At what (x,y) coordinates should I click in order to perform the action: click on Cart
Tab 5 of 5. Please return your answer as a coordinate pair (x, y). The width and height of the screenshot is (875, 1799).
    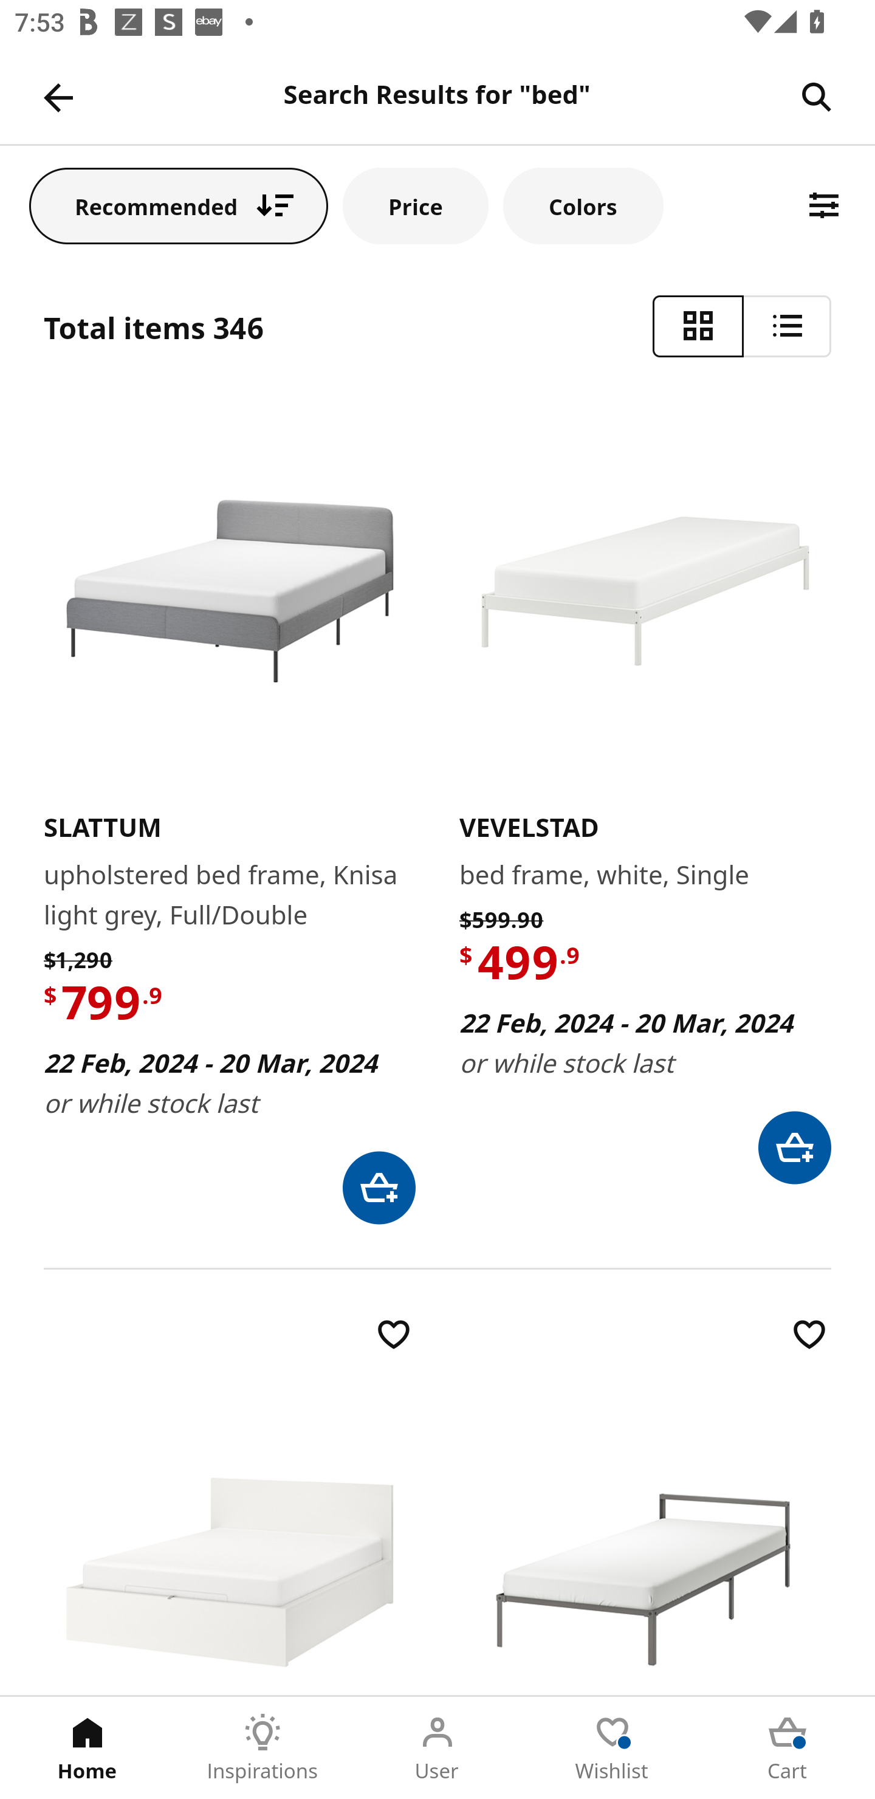
    Looking at the image, I should click on (787, 1748).